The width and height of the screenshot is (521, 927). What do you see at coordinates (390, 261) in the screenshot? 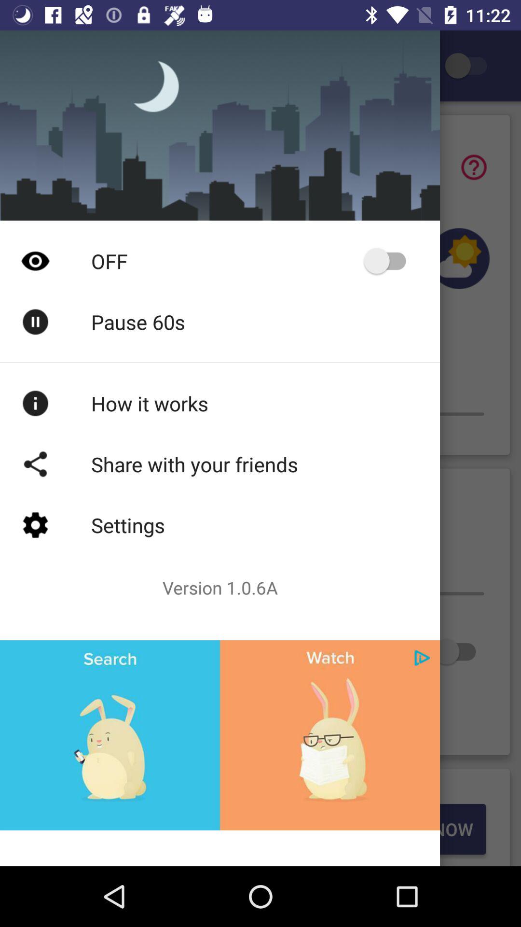
I see `toggle autoplay option` at bounding box center [390, 261].